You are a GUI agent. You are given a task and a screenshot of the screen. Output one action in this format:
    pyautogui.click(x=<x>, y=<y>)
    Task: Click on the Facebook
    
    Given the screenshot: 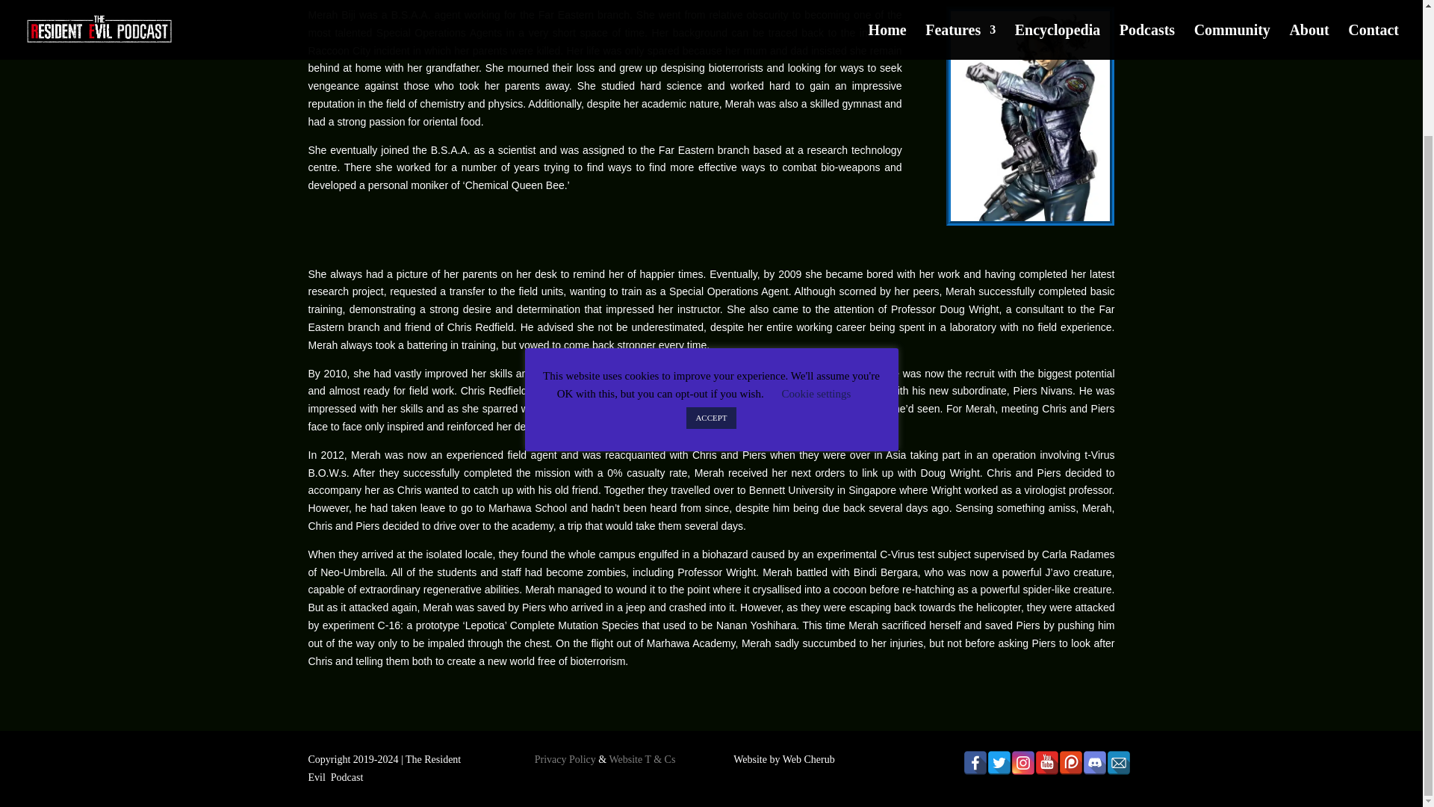 What is the action you would take?
    pyautogui.click(x=975, y=762)
    